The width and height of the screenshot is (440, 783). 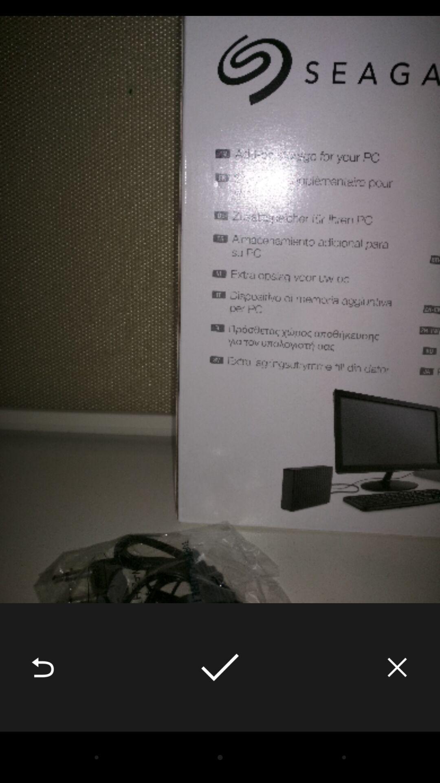 What do you see at coordinates (397, 667) in the screenshot?
I see `turn off the icon at the bottom right corner` at bounding box center [397, 667].